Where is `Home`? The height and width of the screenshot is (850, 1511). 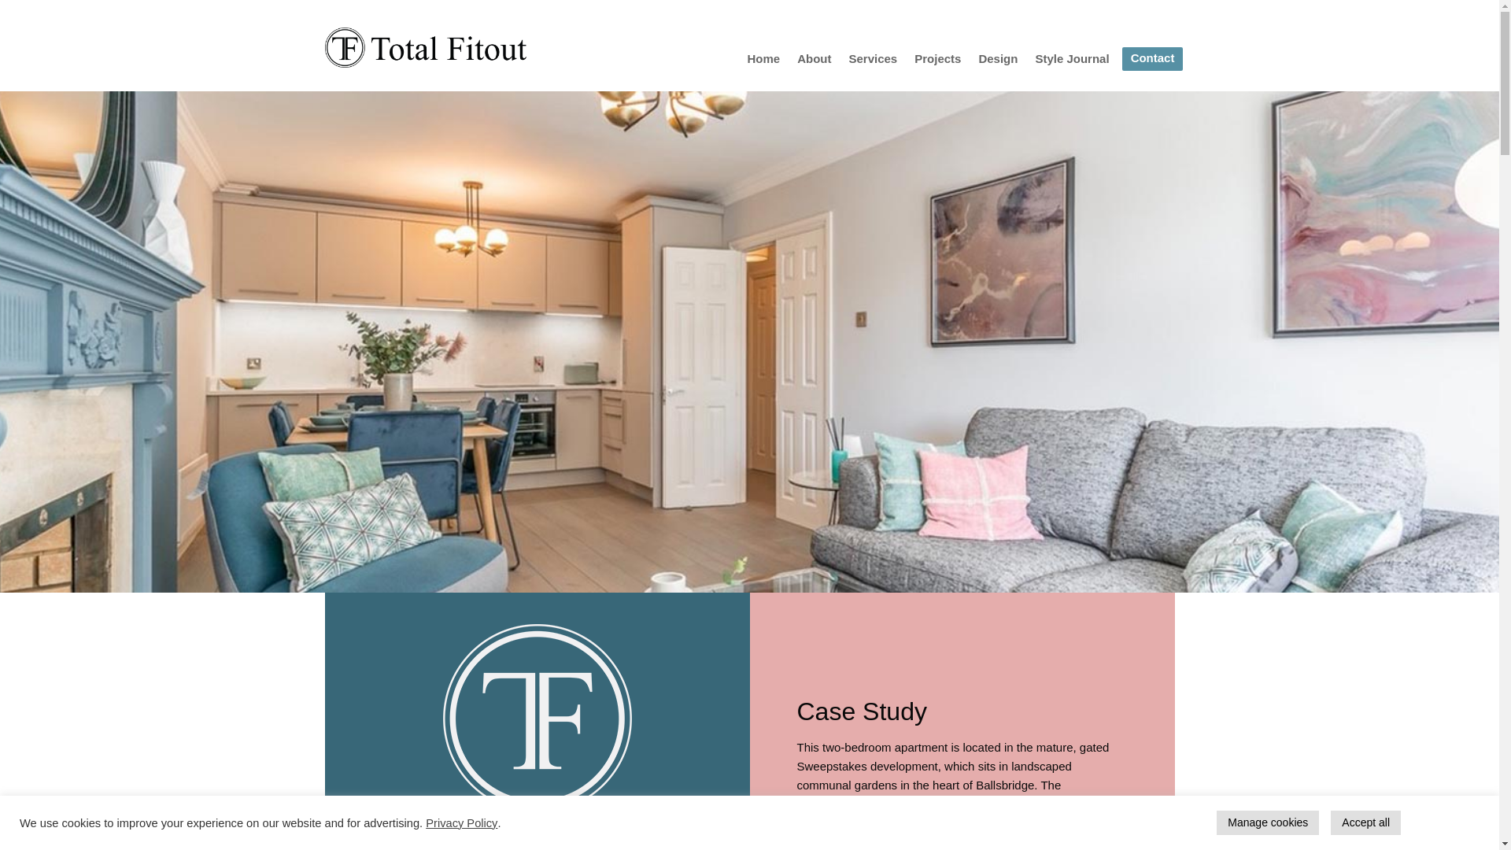 Home is located at coordinates (763, 61).